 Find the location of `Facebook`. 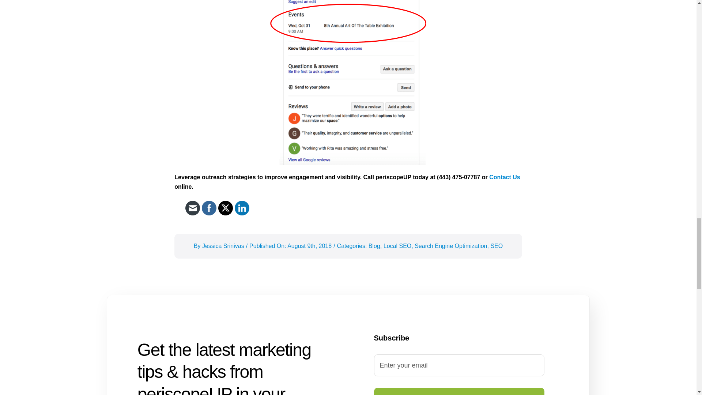

Facebook is located at coordinates (209, 208).